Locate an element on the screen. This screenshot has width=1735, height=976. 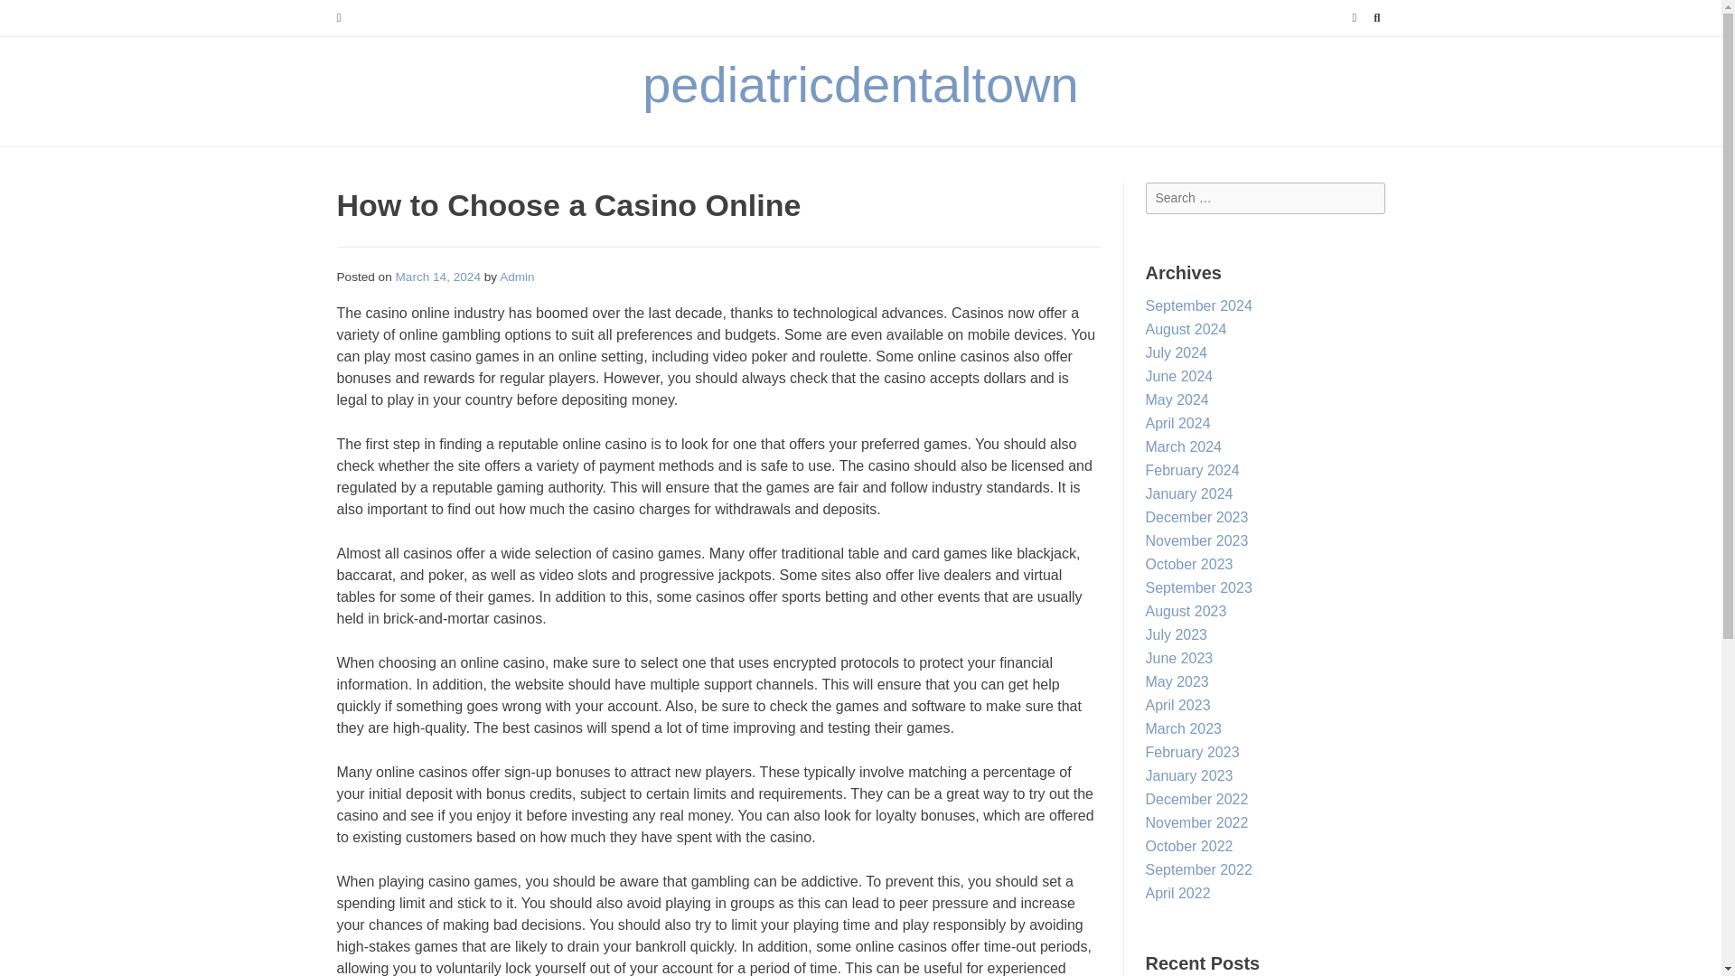
July 2023 is located at coordinates (1177, 634).